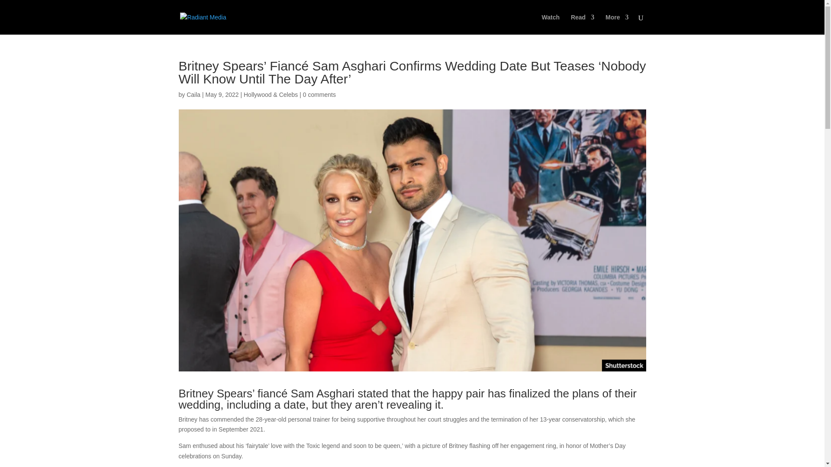  I want to click on Posts by Caila, so click(193, 94).